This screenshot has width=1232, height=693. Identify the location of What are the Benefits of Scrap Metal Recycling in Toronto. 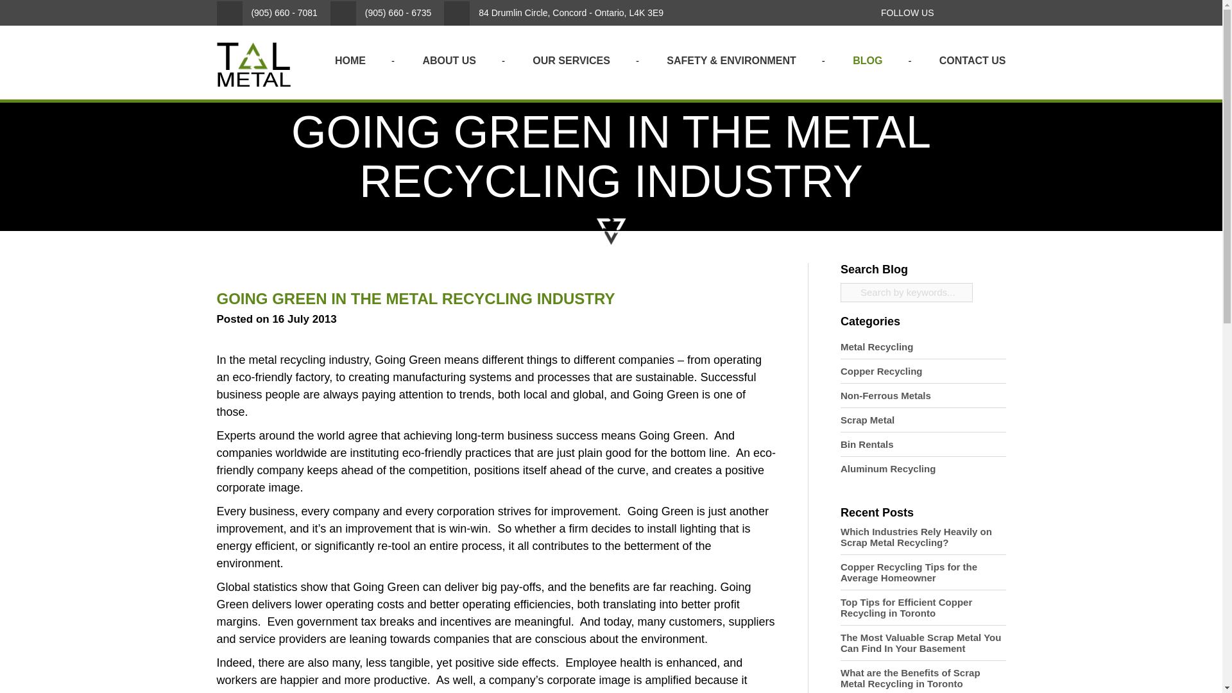
(923, 678).